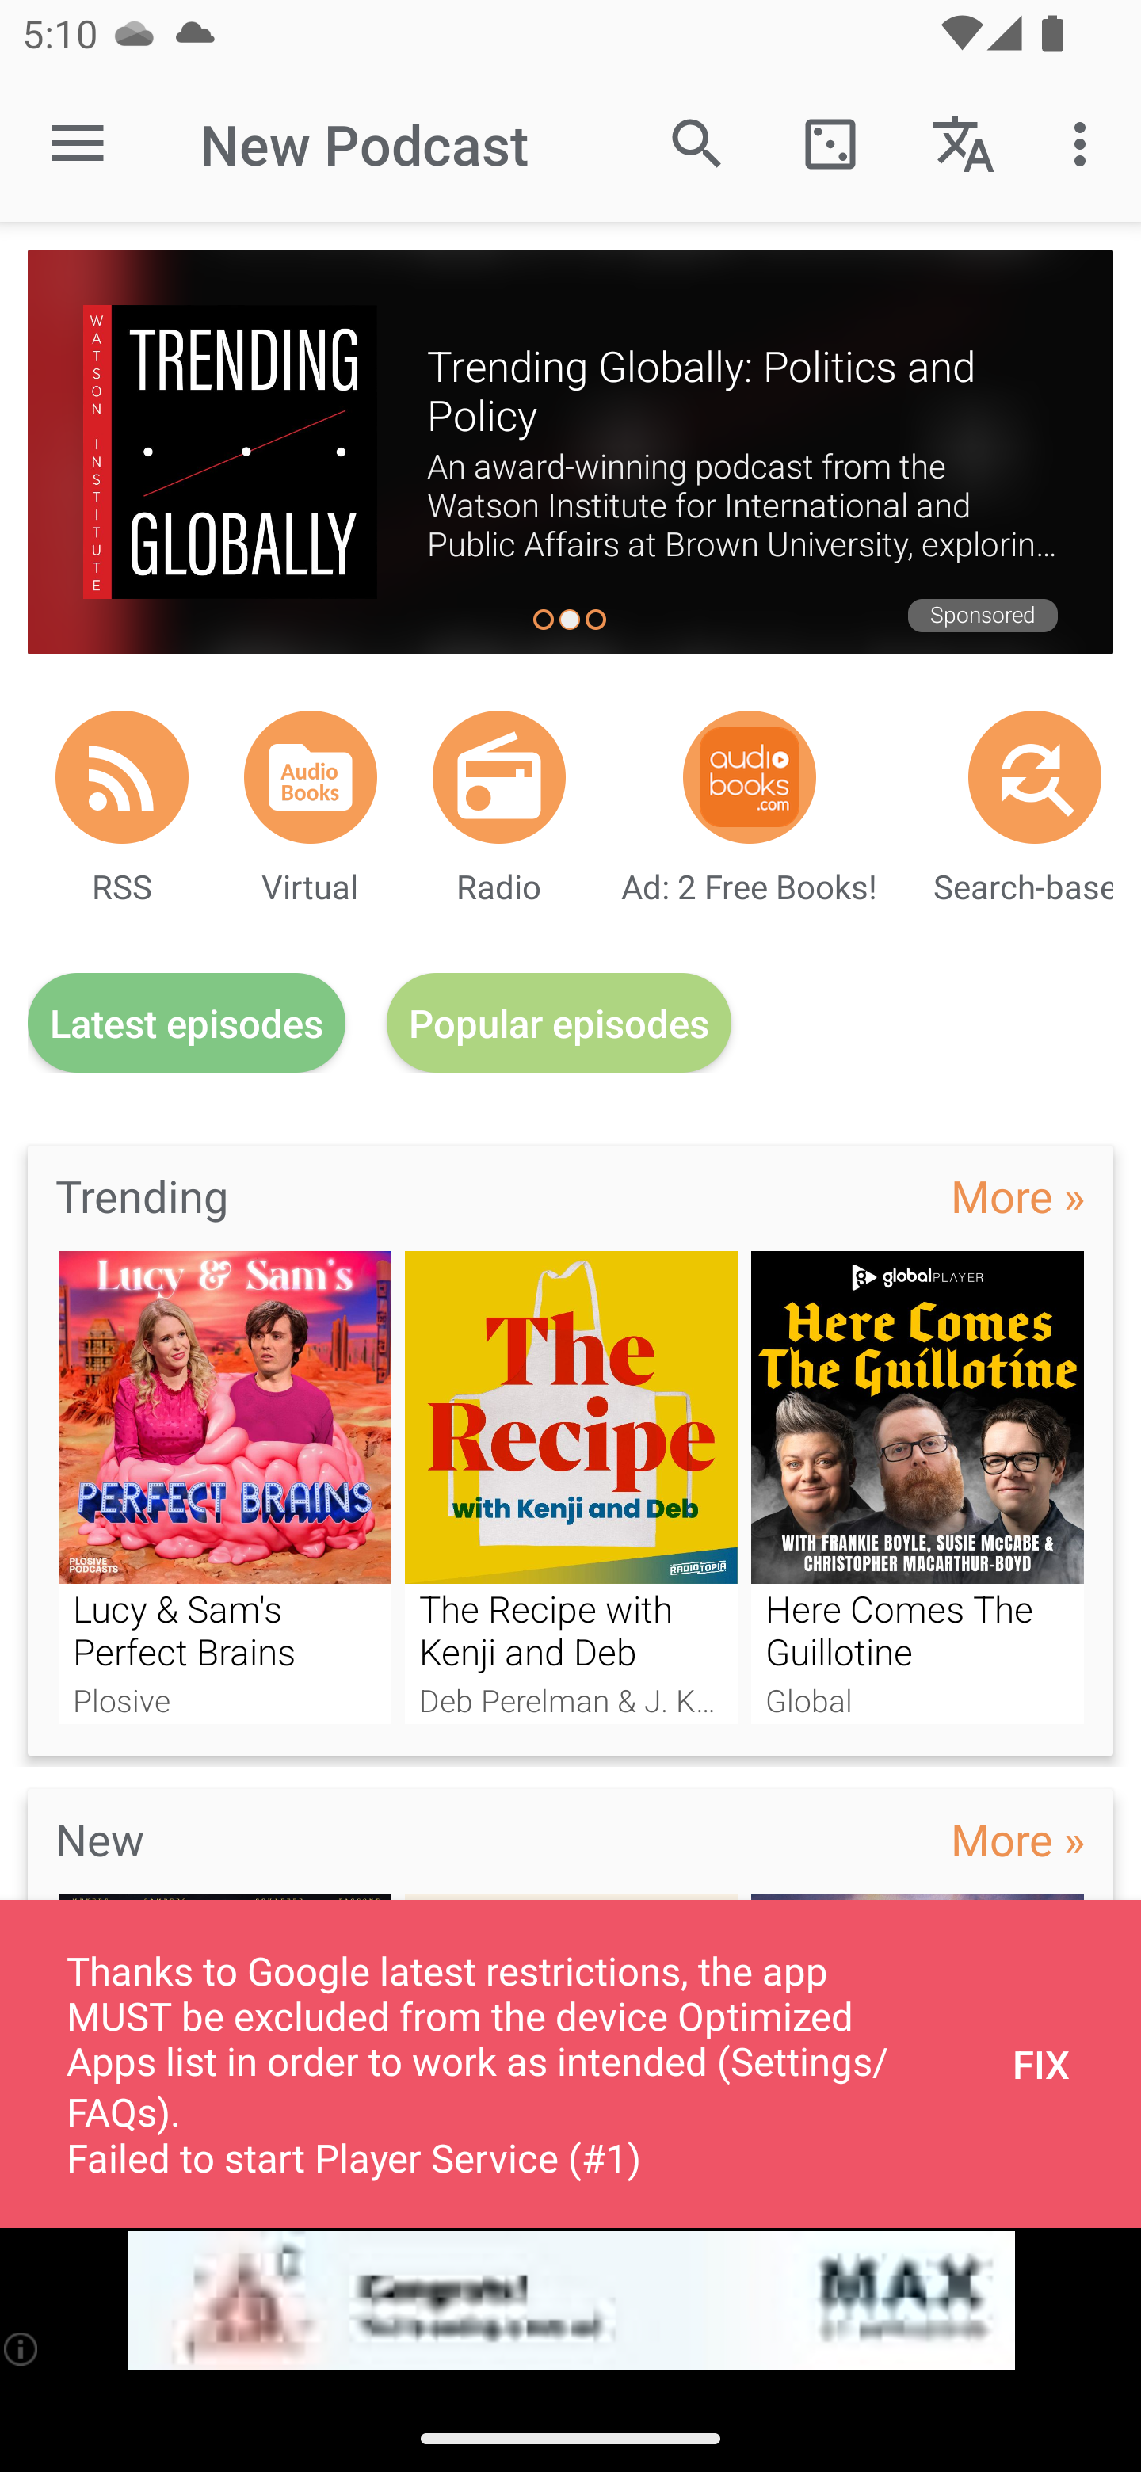 This screenshot has width=1141, height=2472. What do you see at coordinates (1086, 143) in the screenshot?
I see `More options` at bounding box center [1086, 143].